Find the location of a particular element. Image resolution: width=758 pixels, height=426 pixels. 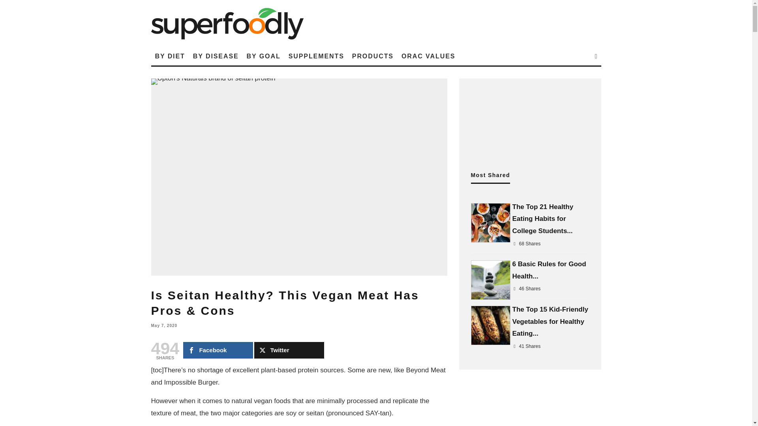

SUPPLEMENTS is located at coordinates (316, 56).